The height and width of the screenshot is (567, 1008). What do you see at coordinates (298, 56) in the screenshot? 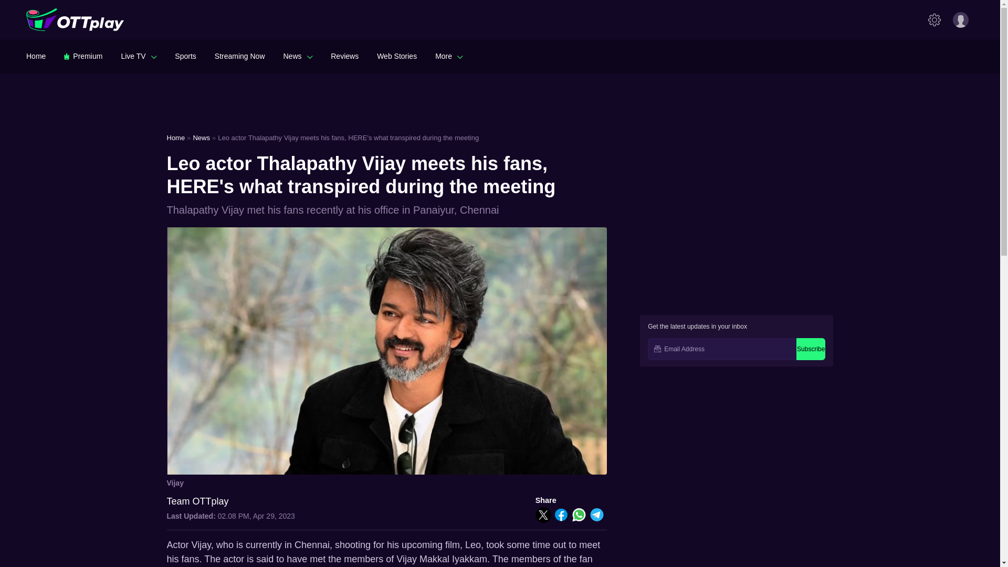
I see `News` at bounding box center [298, 56].